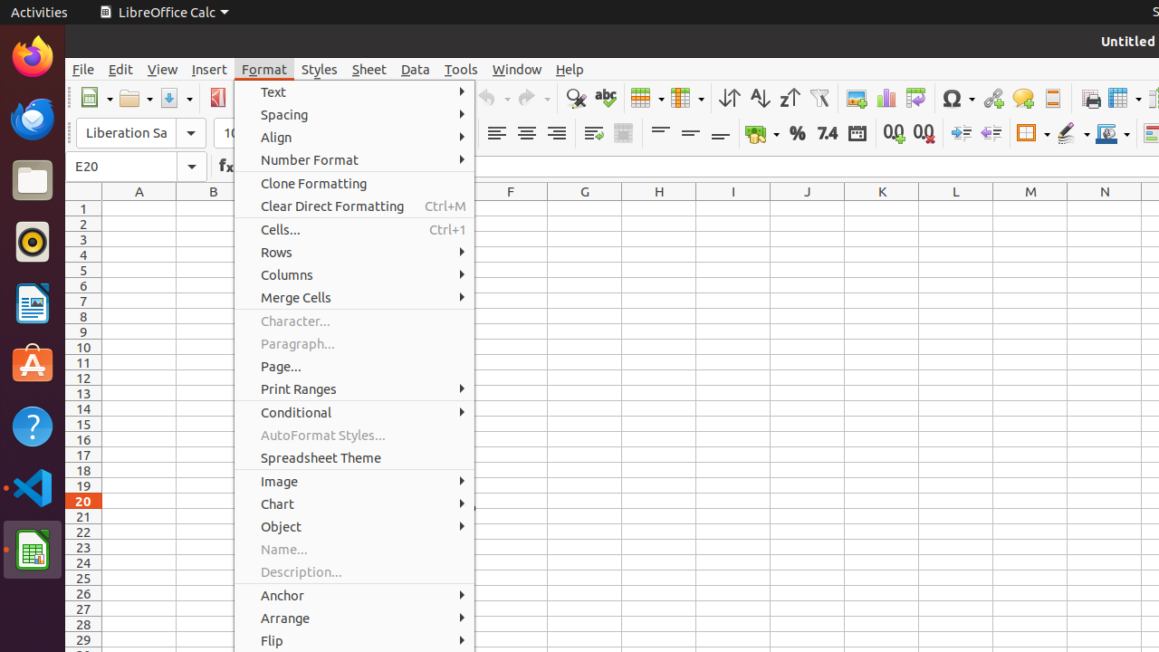  I want to click on New, so click(96, 98).